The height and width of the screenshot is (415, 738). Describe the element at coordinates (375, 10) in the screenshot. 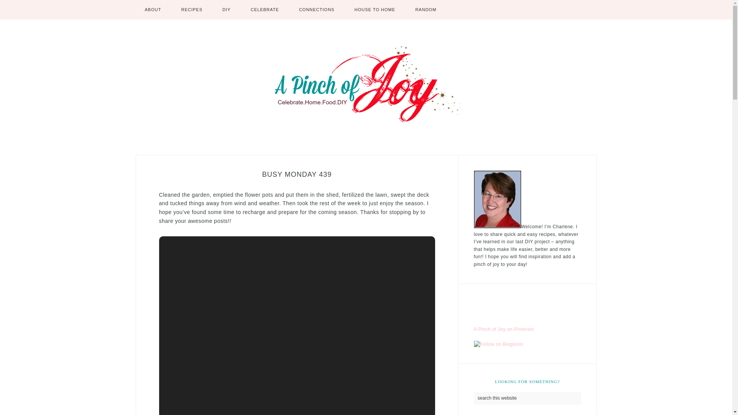

I see `HOUSE TO HOME` at that location.